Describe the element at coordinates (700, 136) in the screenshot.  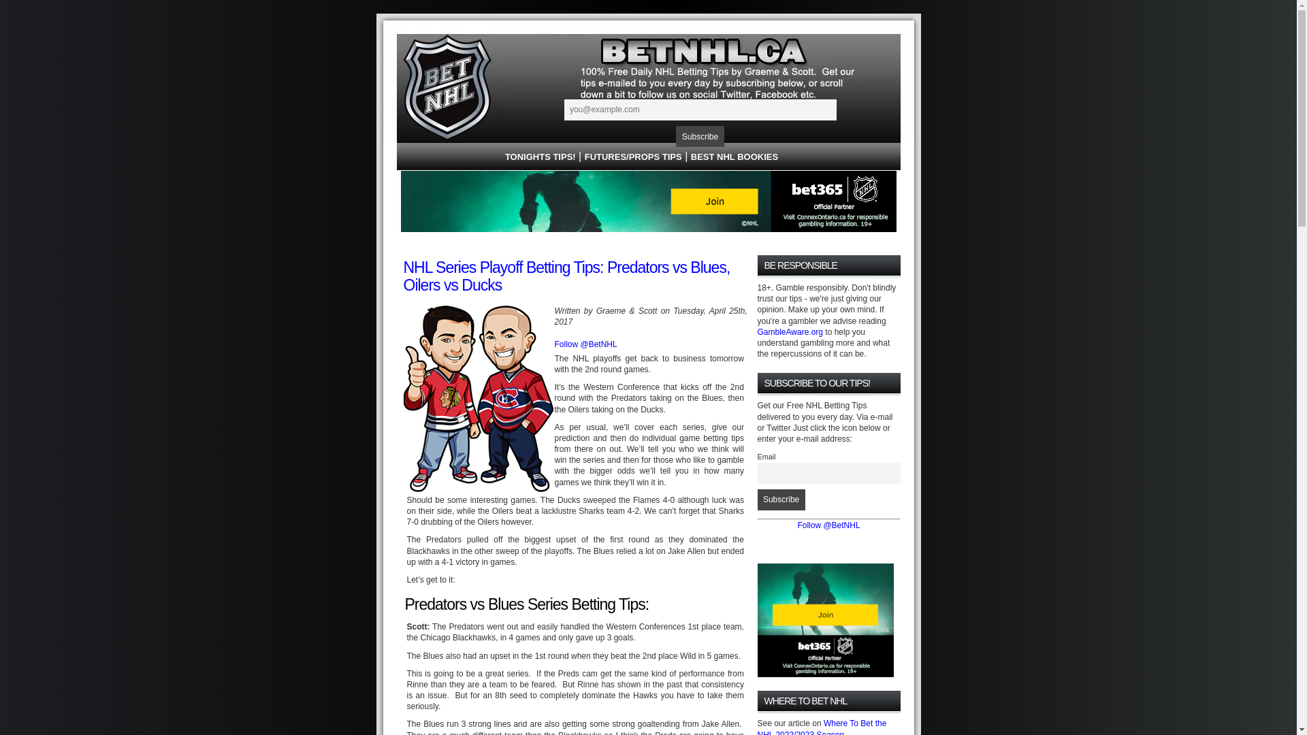
I see `Subscribe` at that location.